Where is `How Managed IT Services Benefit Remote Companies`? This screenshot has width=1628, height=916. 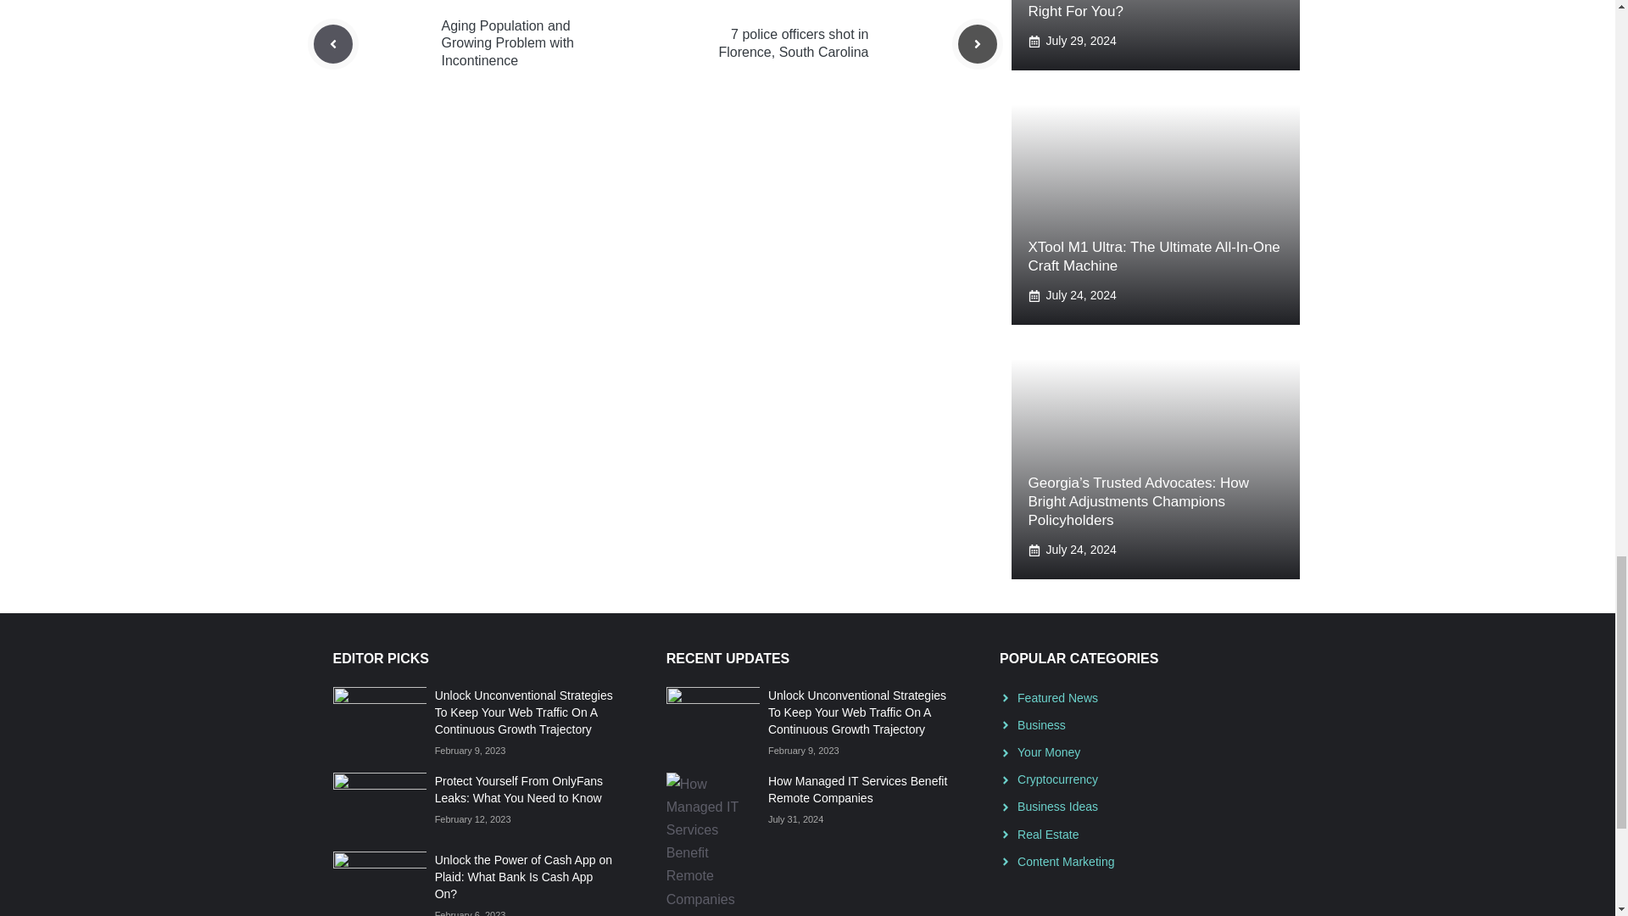
How Managed IT Services Benefit Remote Companies is located at coordinates (858, 789).